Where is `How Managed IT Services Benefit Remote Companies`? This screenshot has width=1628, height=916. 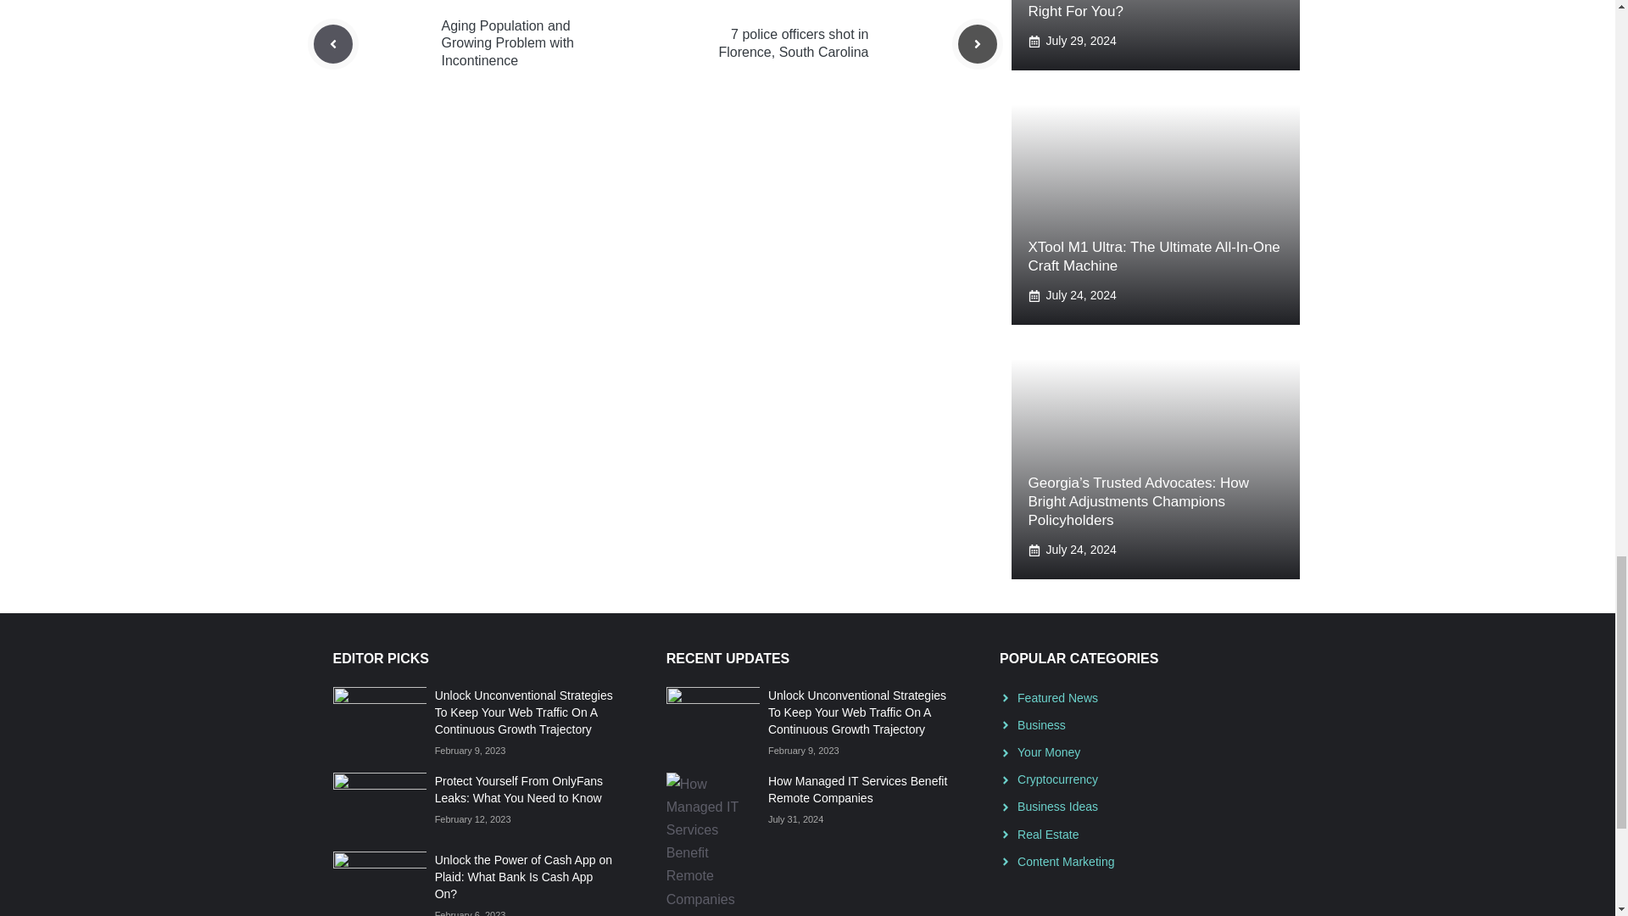
How Managed IT Services Benefit Remote Companies is located at coordinates (858, 789).